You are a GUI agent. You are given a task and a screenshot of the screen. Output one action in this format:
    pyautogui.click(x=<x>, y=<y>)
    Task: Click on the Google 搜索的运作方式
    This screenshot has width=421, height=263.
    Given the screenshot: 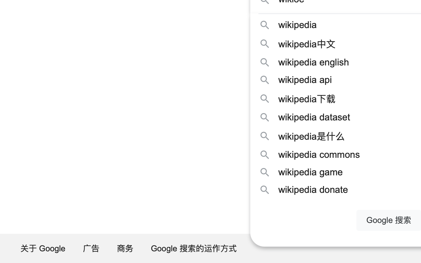 What is the action you would take?
    pyautogui.click(x=194, y=248)
    